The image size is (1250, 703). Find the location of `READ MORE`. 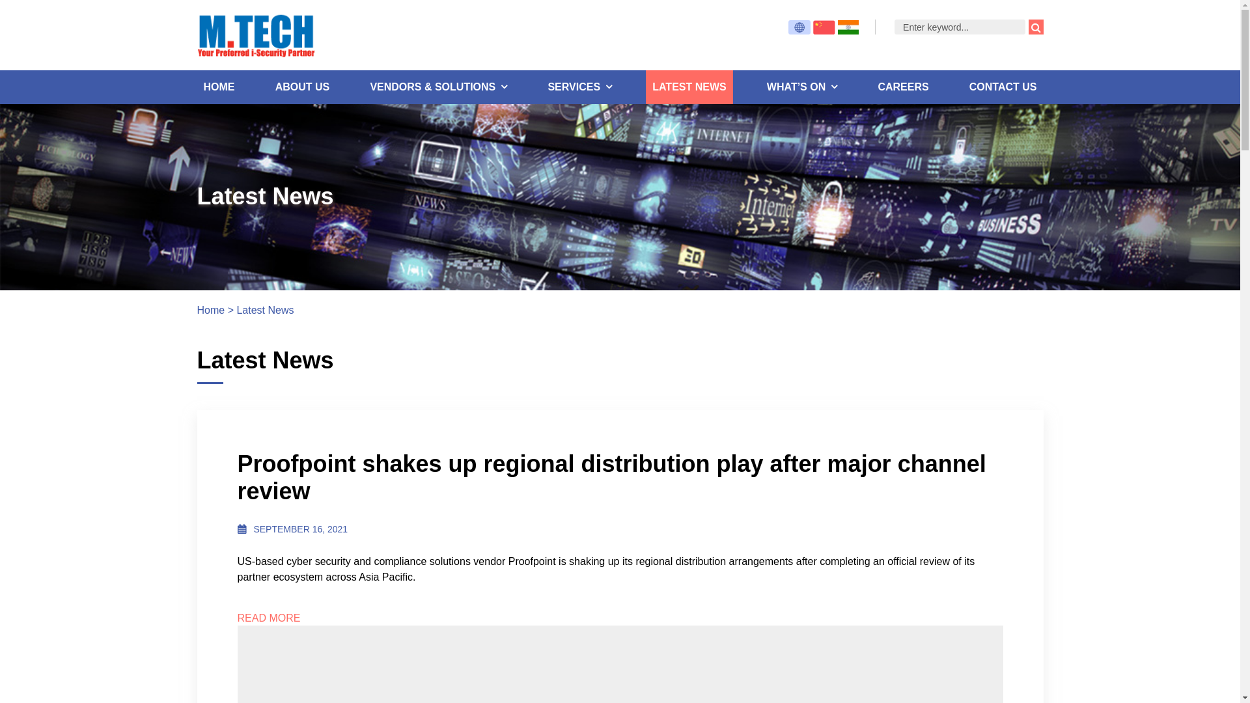

READ MORE is located at coordinates (620, 618).